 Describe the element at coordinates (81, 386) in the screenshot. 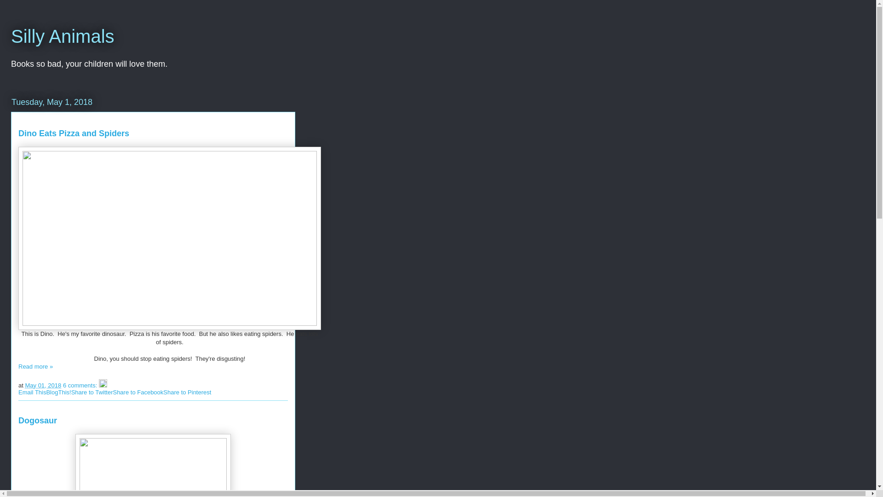

I see `6 comments:` at that location.